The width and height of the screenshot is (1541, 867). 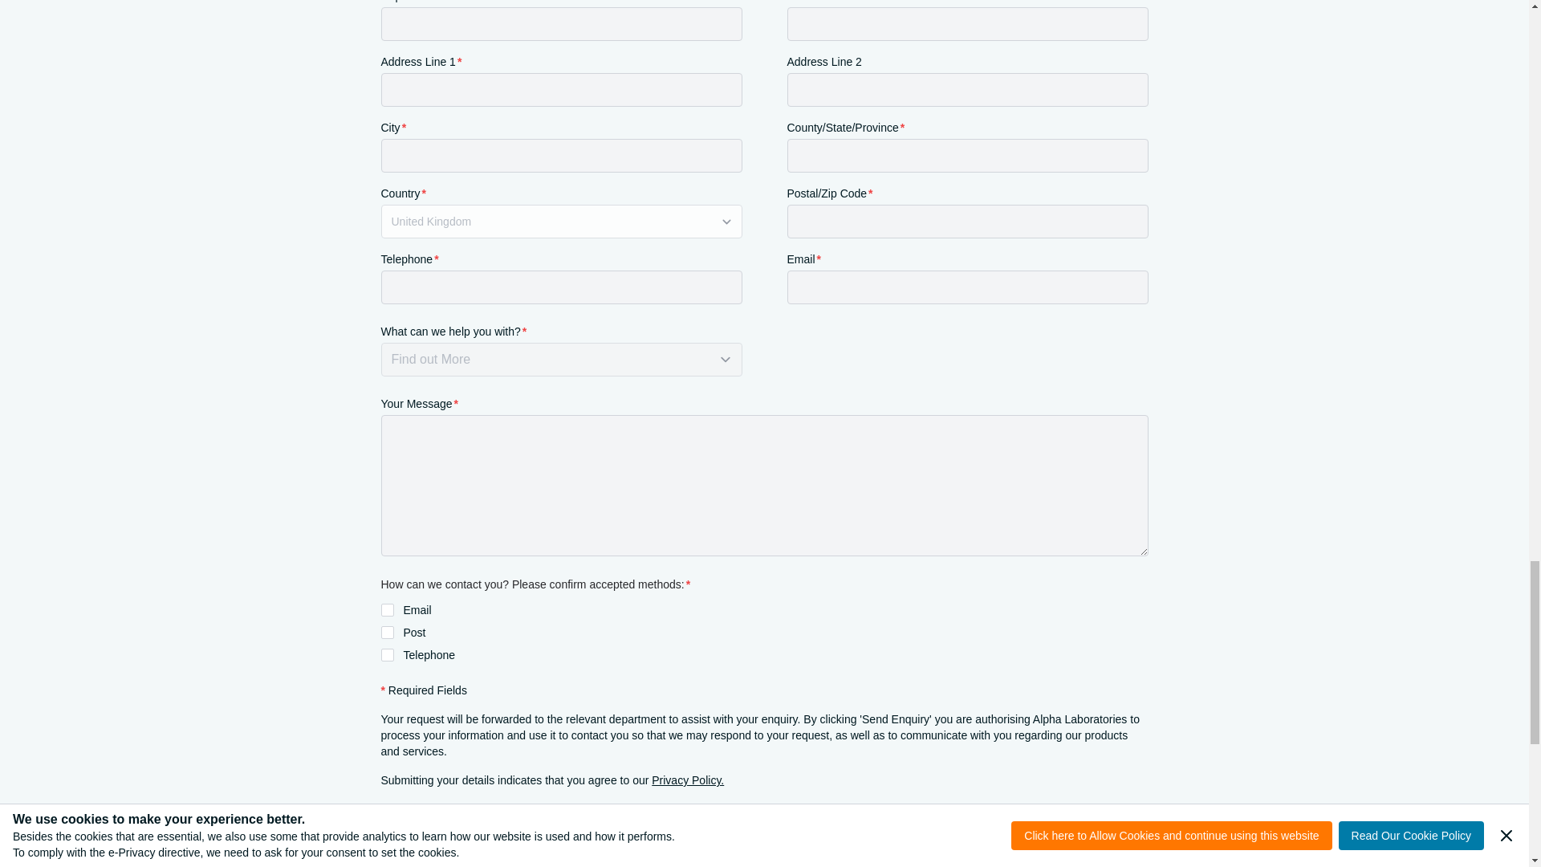 What do you see at coordinates (387, 655) in the screenshot?
I see `Yes` at bounding box center [387, 655].